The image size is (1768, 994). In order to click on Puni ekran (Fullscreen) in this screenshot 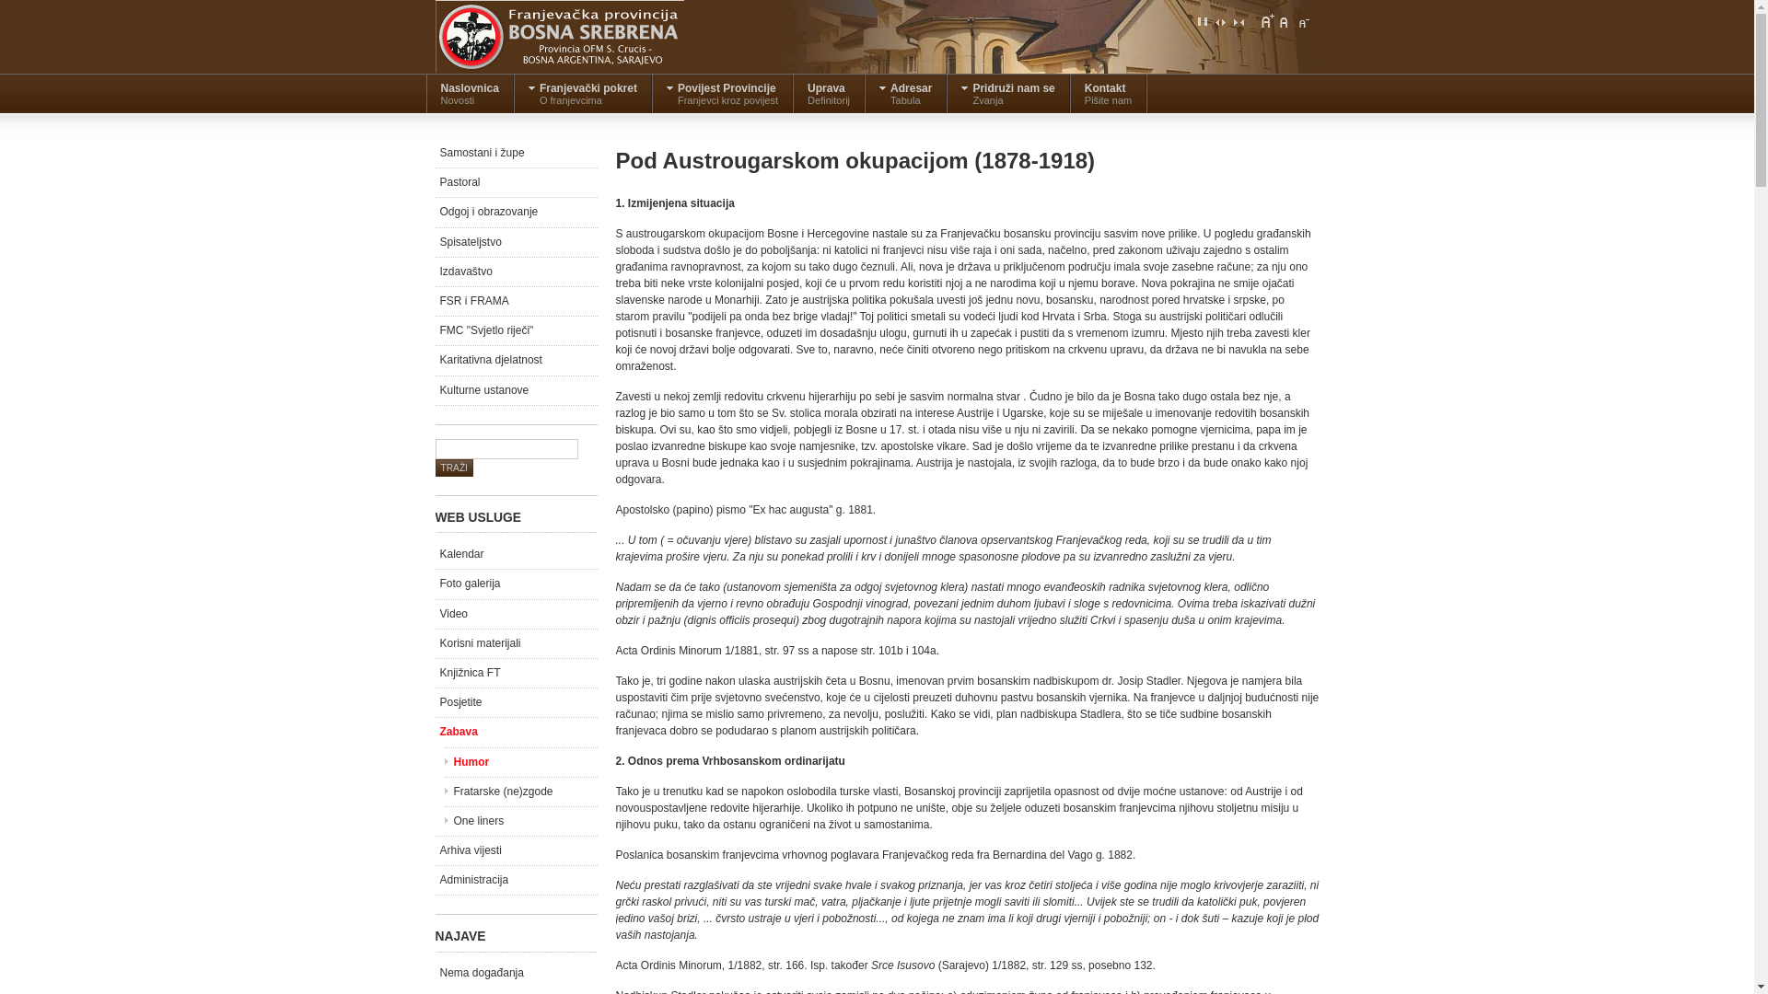, I will do `click(1203, 21)`.